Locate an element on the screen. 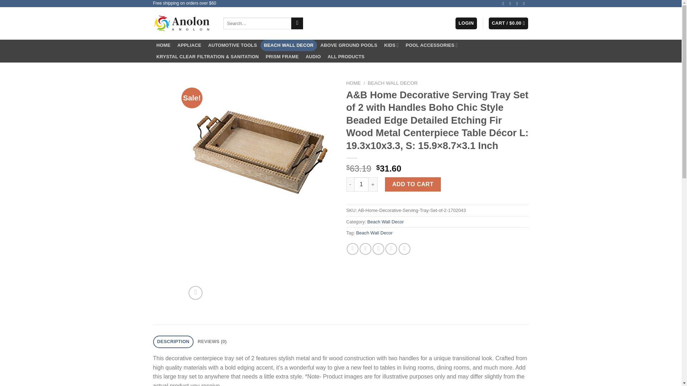  KIDS is located at coordinates (391, 45).